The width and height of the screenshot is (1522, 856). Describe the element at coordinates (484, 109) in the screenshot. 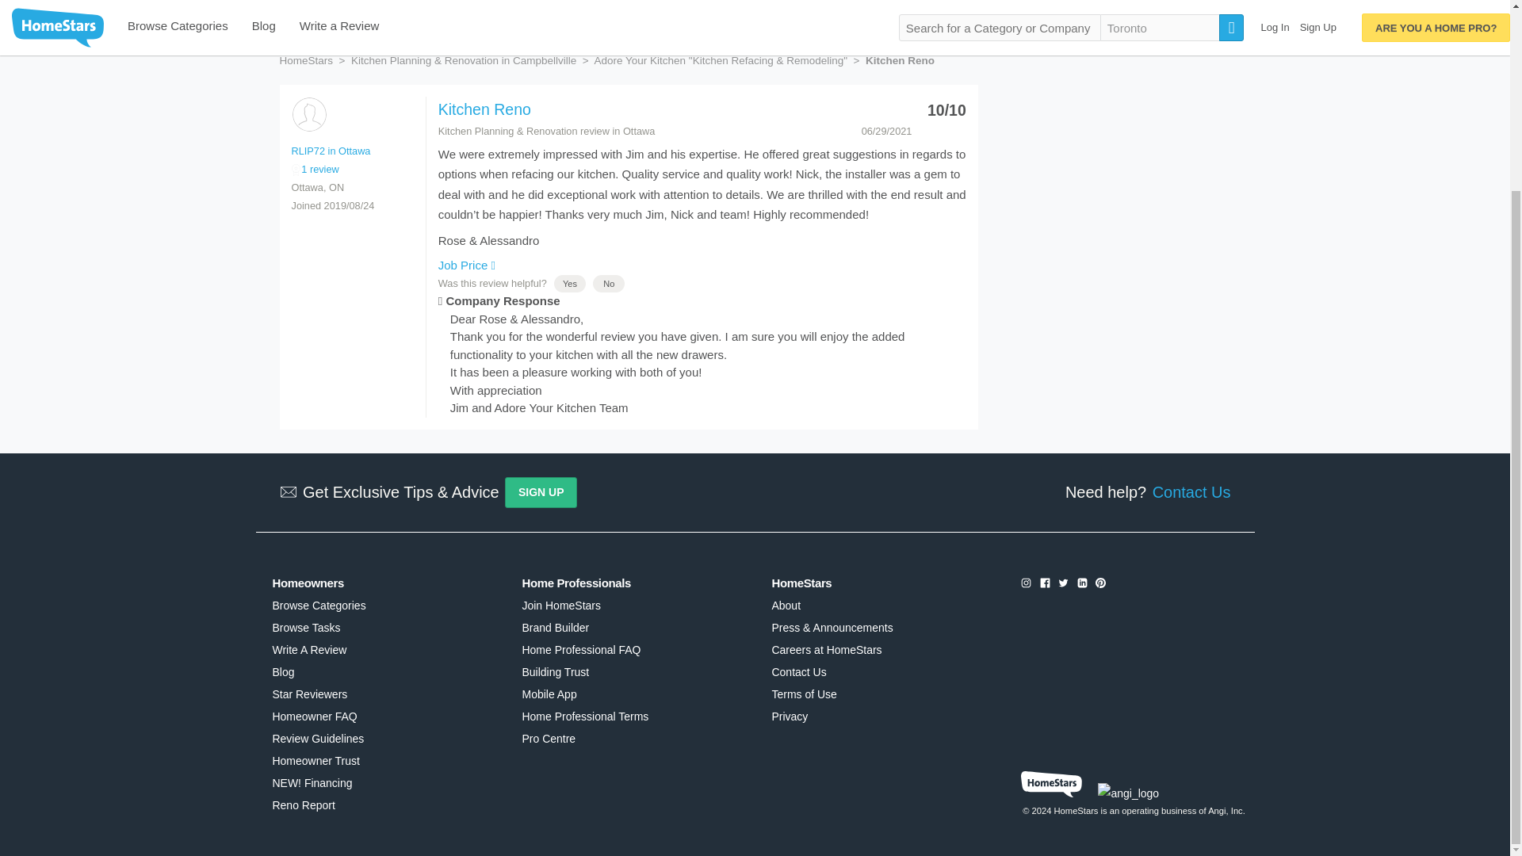

I see `Kitchen Reno` at that location.